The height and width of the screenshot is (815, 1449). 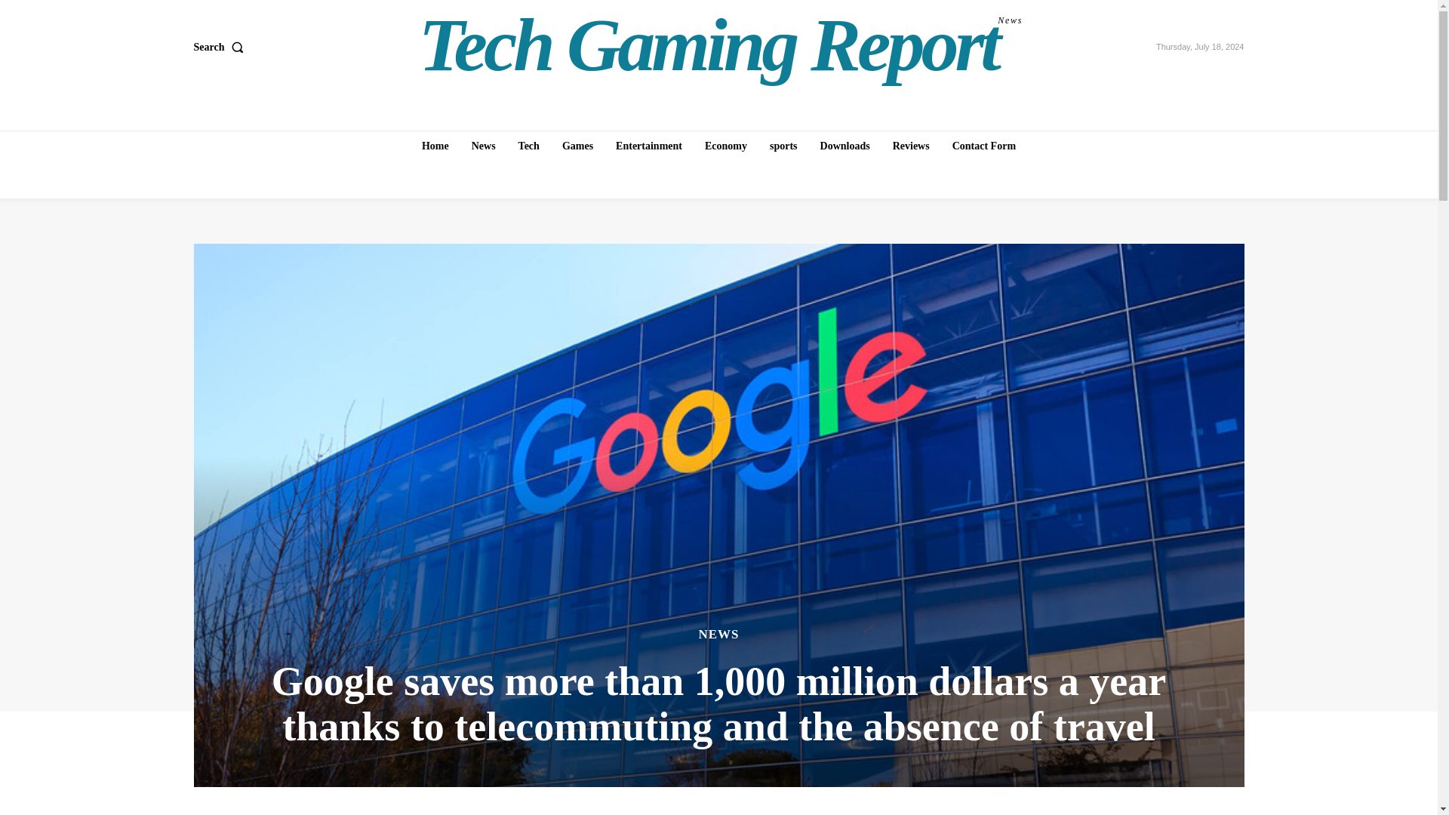 What do you see at coordinates (726, 146) in the screenshot?
I see `Downloads` at bounding box center [726, 146].